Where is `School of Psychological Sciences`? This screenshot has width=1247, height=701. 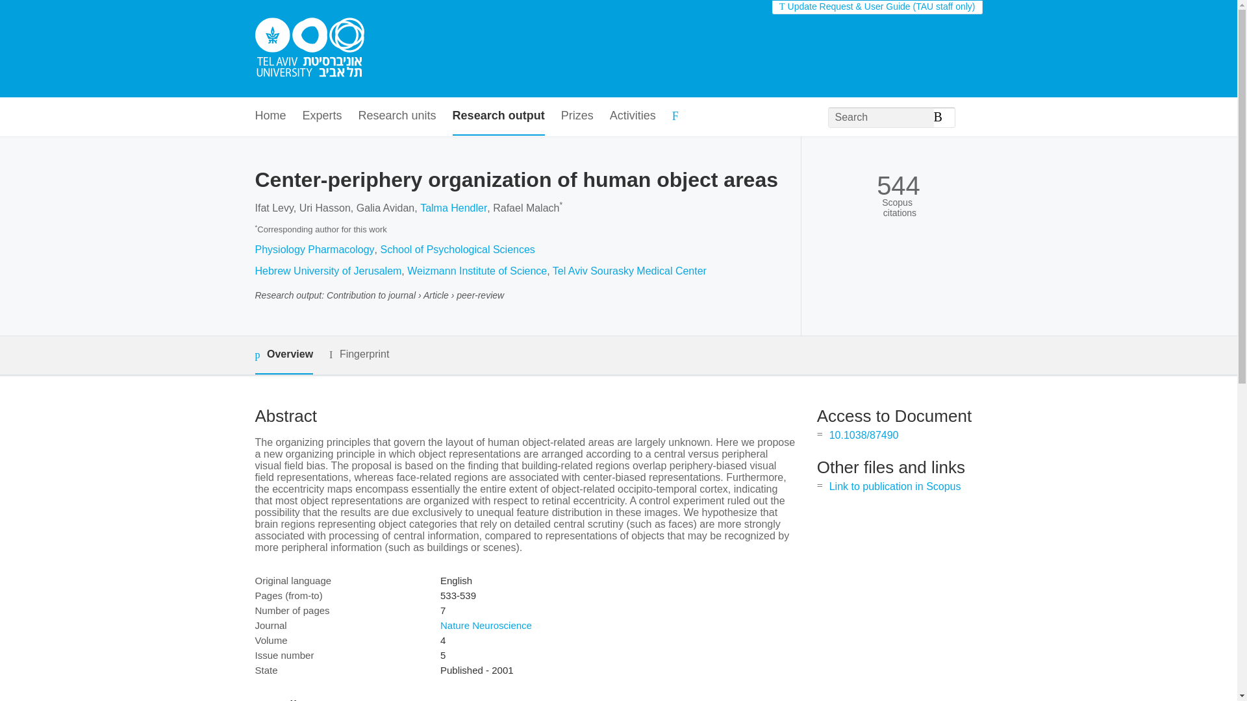
School of Psychological Sciences is located at coordinates (457, 249).